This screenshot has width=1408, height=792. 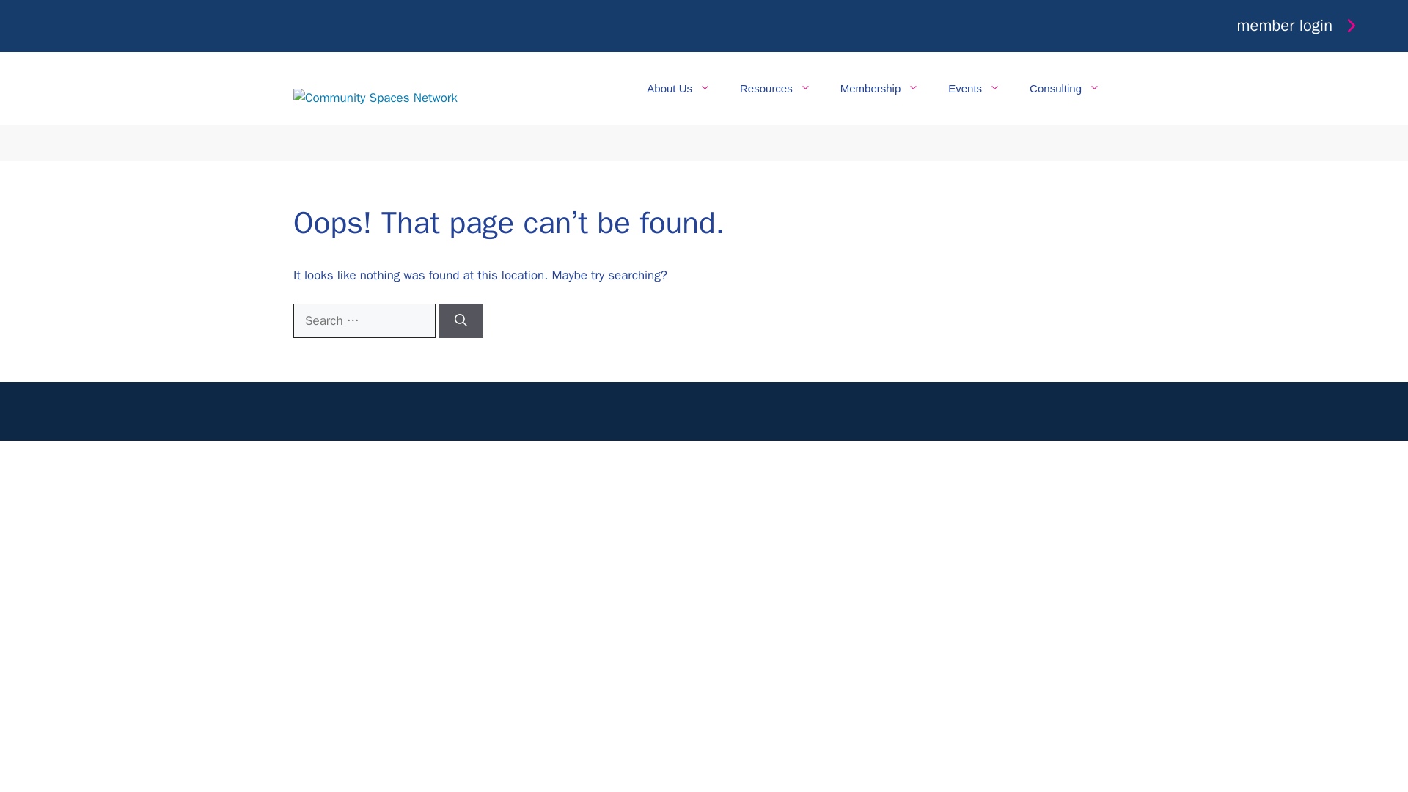 What do you see at coordinates (774, 88) in the screenshot?
I see `Resources` at bounding box center [774, 88].